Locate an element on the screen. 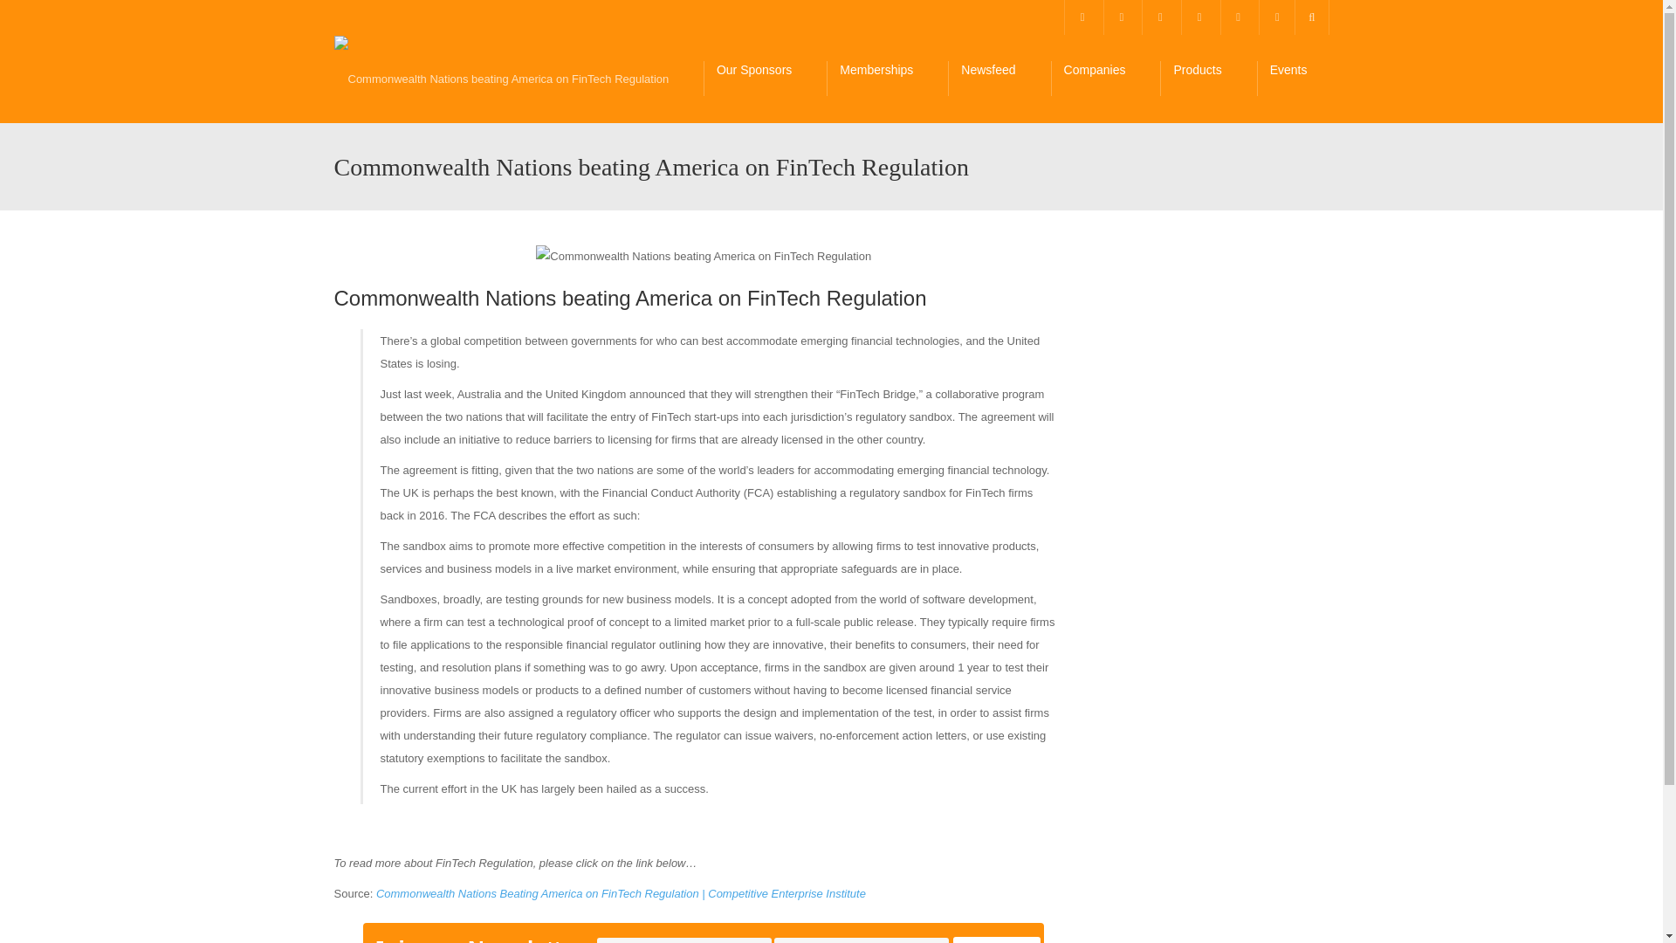 The width and height of the screenshot is (1676, 943). Memberships is located at coordinates (887, 79).